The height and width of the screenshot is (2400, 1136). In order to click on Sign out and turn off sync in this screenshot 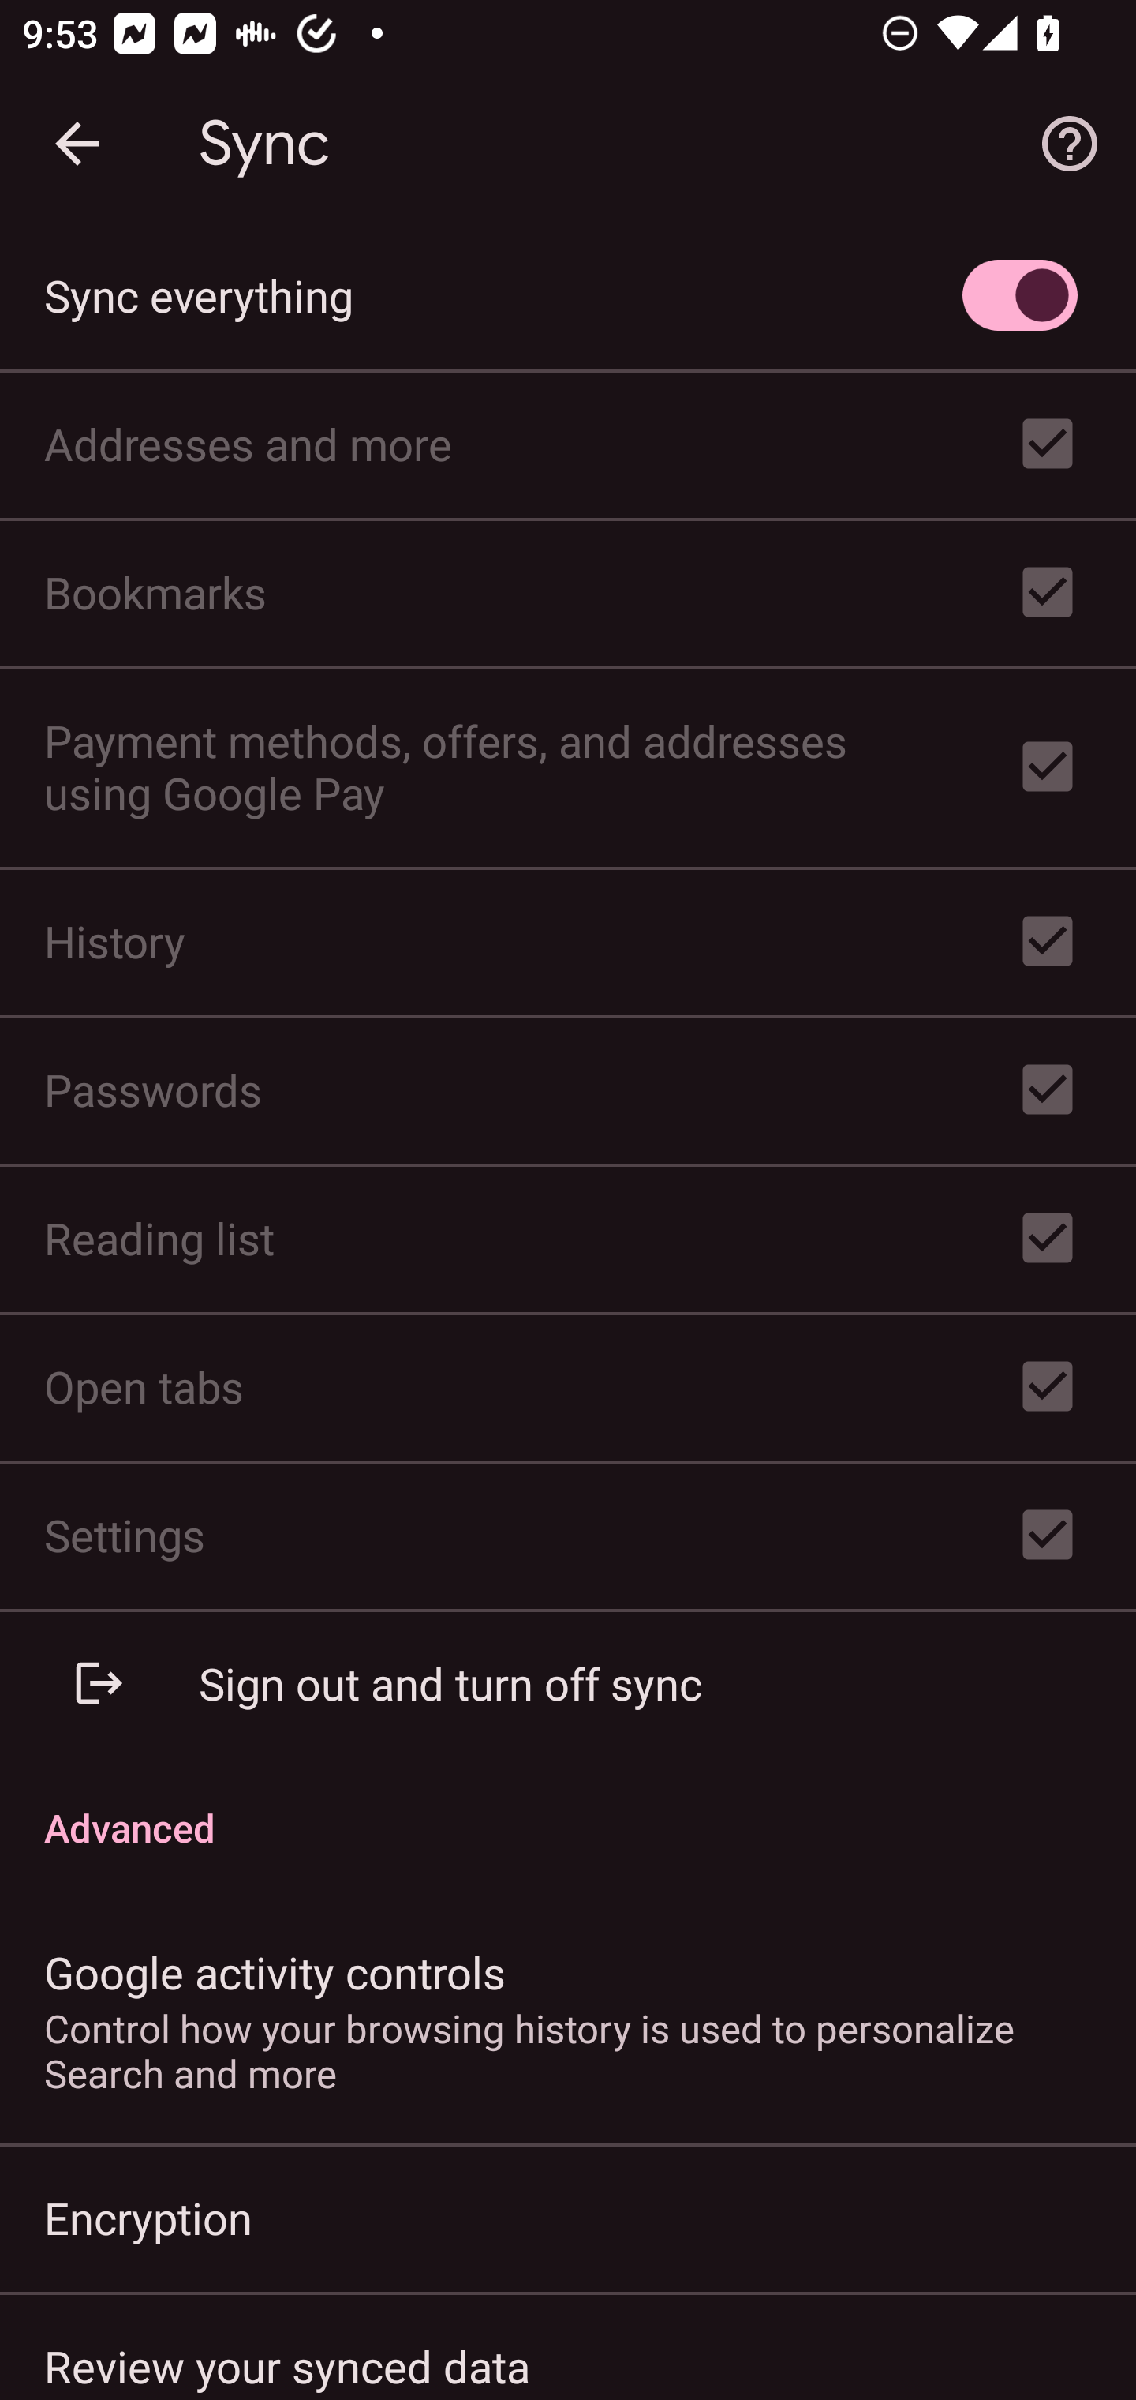, I will do `click(568, 1682)`.